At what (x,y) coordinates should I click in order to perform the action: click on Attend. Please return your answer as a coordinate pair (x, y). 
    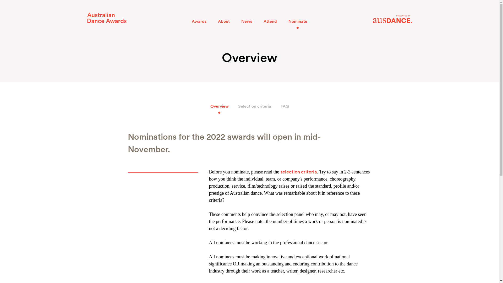
    Looking at the image, I should click on (270, 21).